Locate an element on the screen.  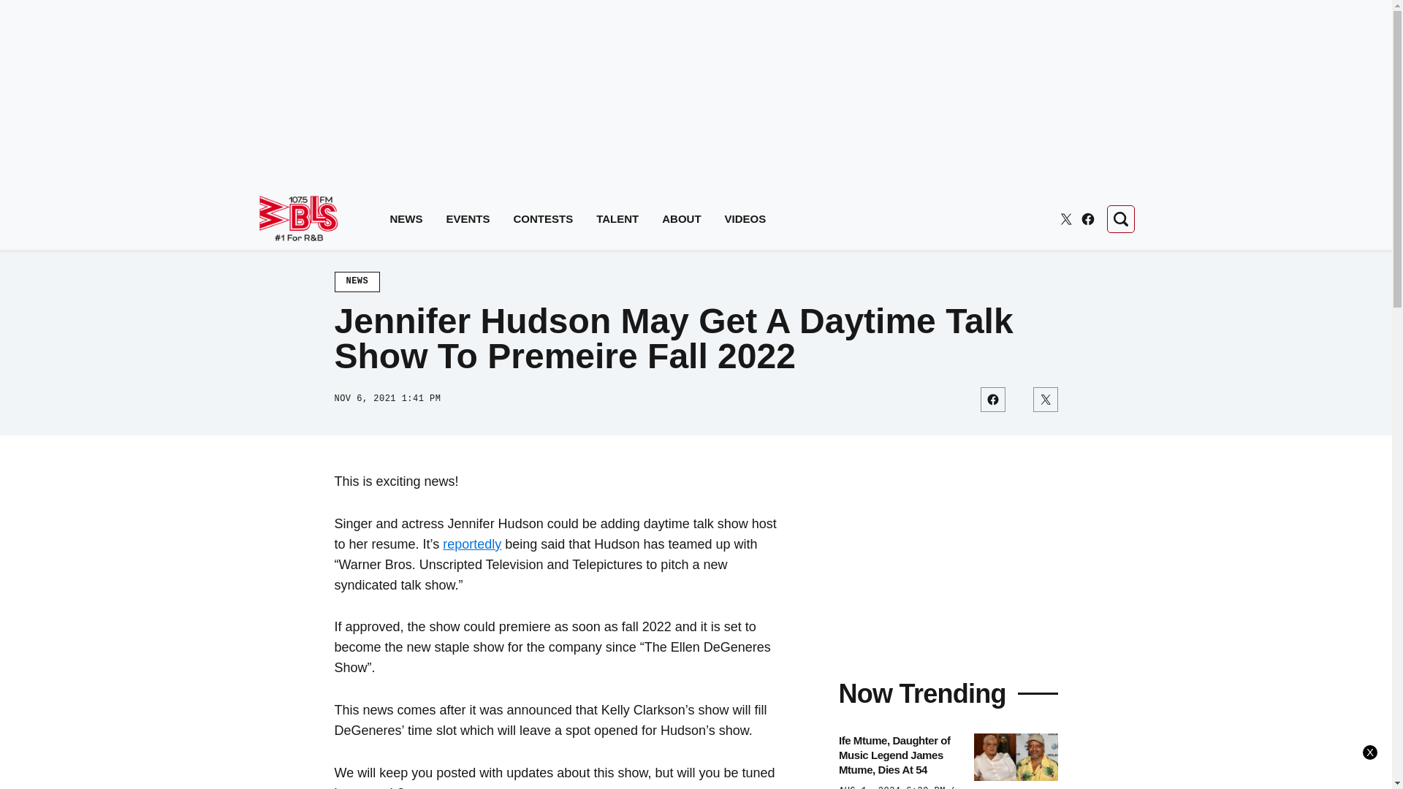
CONTESTS is located at coordinates (544, 219).